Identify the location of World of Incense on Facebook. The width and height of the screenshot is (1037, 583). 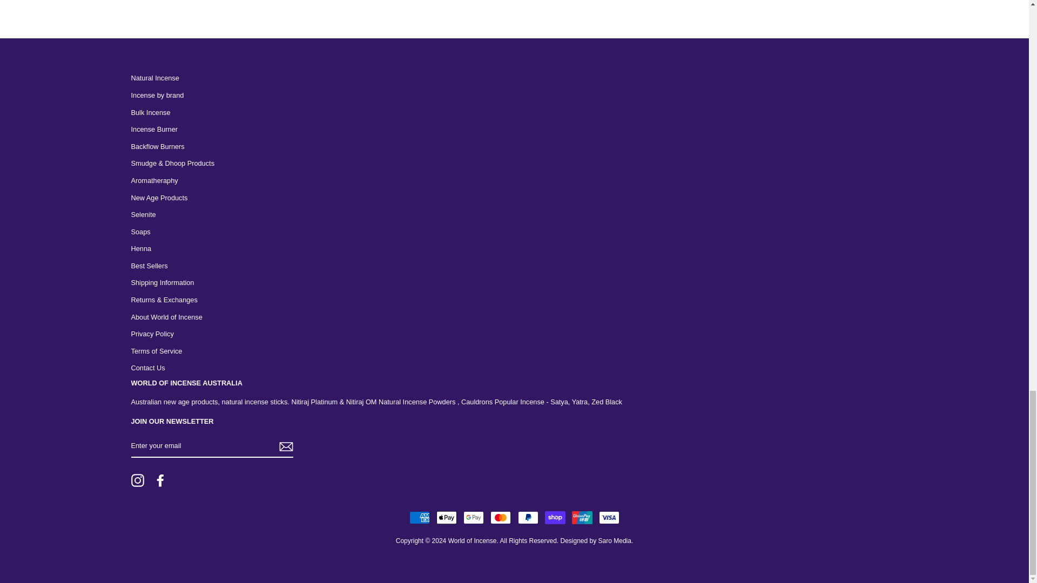
(160, 480).